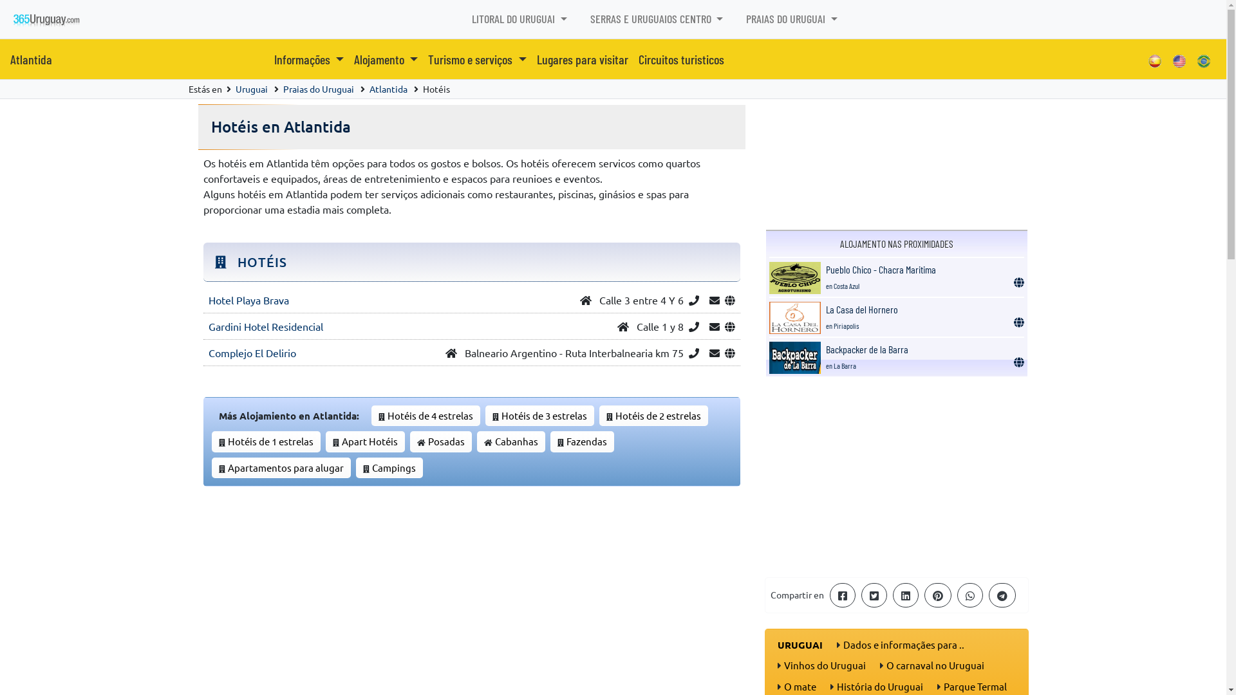  Describe the element at coordinates (800, 686) in the screenshot. I see `O mate` at that location.